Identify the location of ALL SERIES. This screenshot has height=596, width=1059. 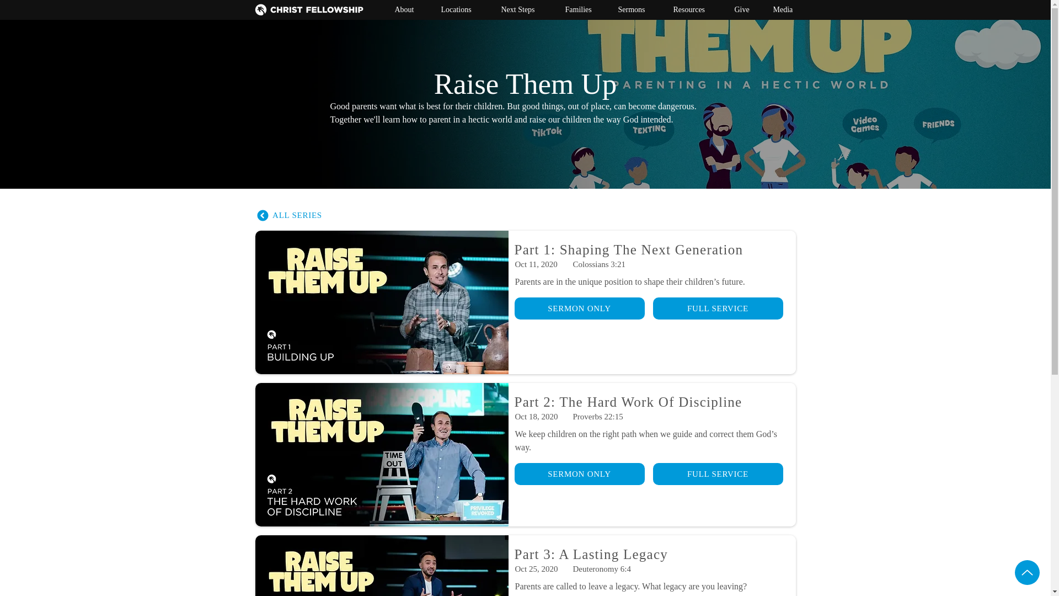
(289, 215).